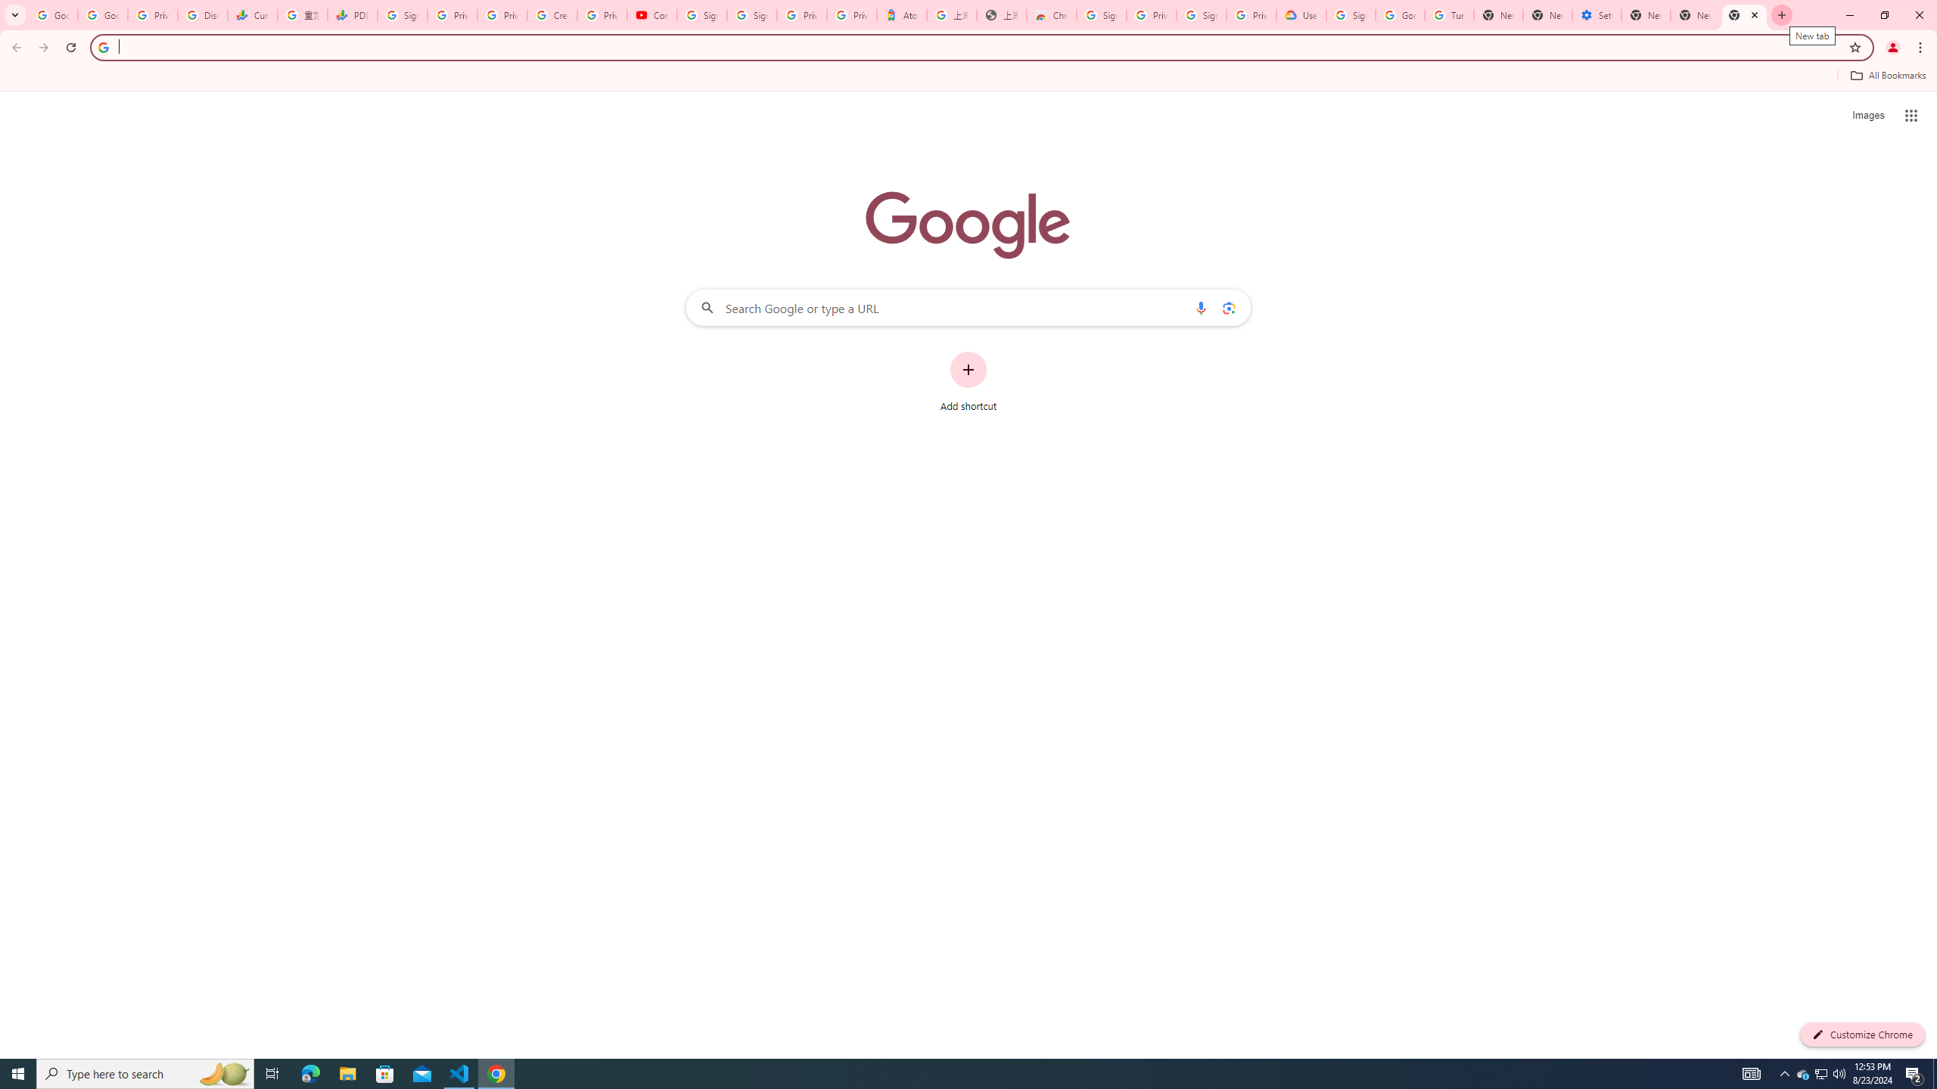 The height and width of the screenshot is (1089, 1937). Describe the element at coordinates (1201, 307) in the screenshot. I see `Search by voice` at that location.